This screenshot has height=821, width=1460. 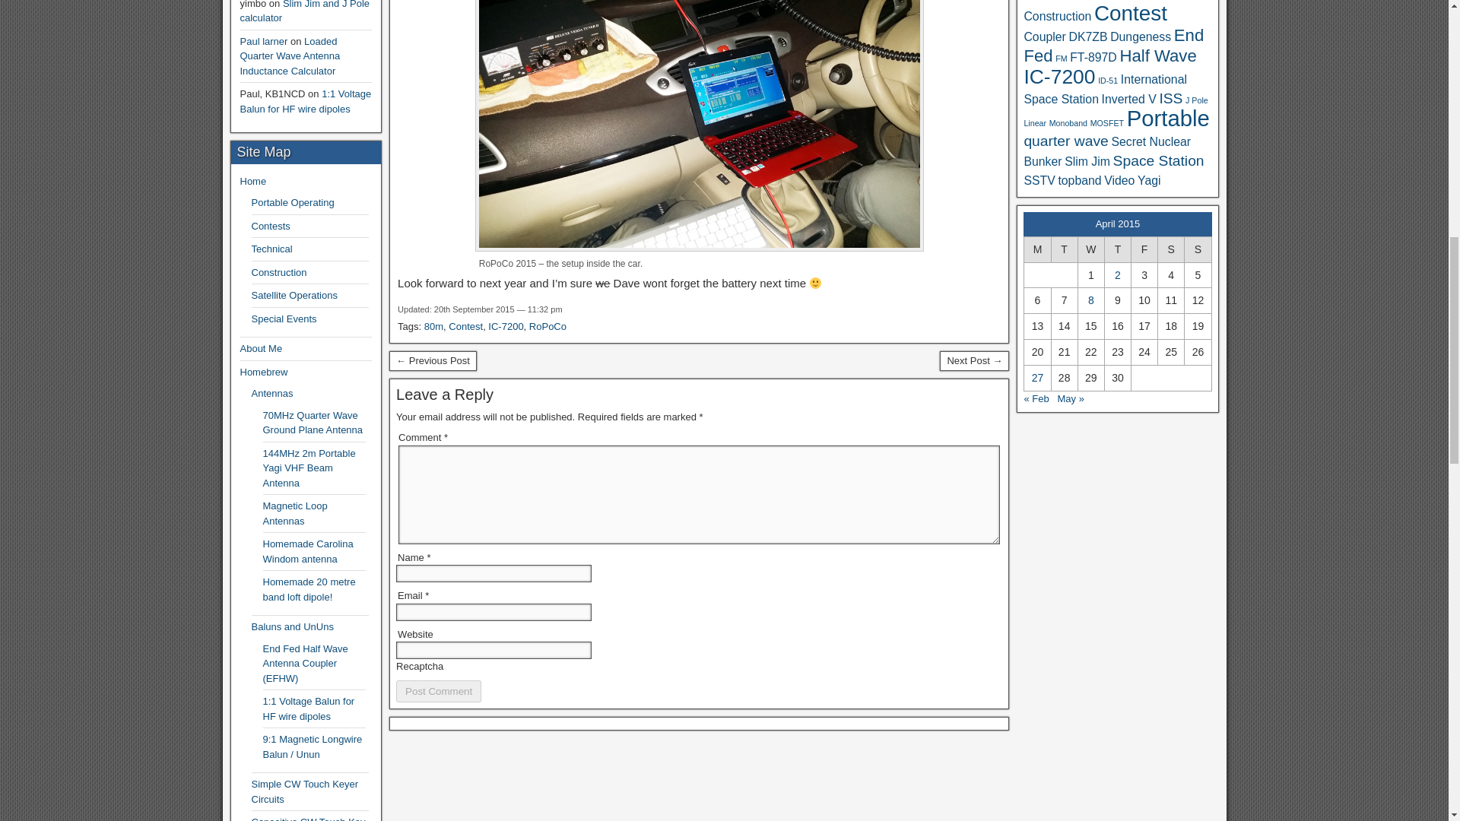 What do you see at coordinates (1116, 249) in the screenshot?
I see `Thursday` at bounding box center [1116, 249].